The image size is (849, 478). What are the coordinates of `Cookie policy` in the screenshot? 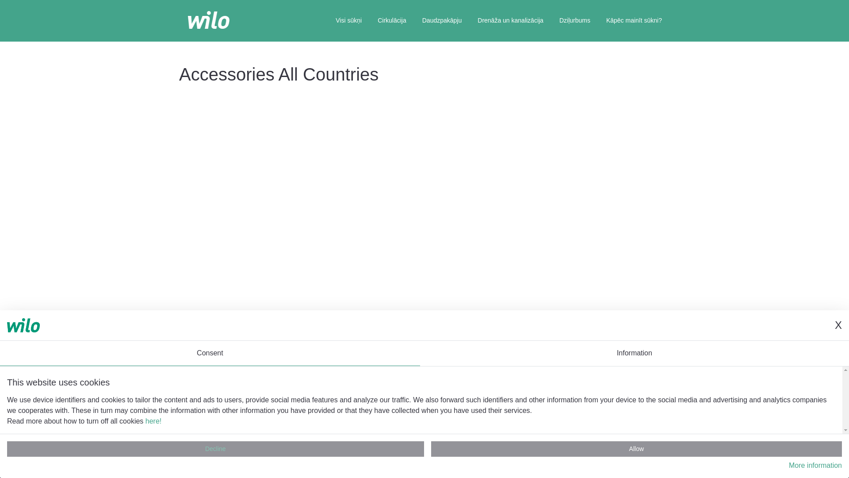 It's located at (478, 455).